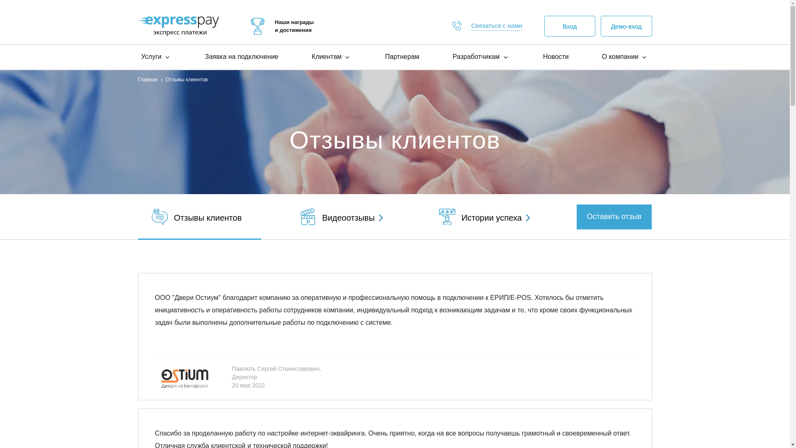 The height and width of the screenshot is (448, 796). What do you see at coordinates (178, 26) in the screenshot?
I see `express-pay.by` at bounding box center [178, 26].